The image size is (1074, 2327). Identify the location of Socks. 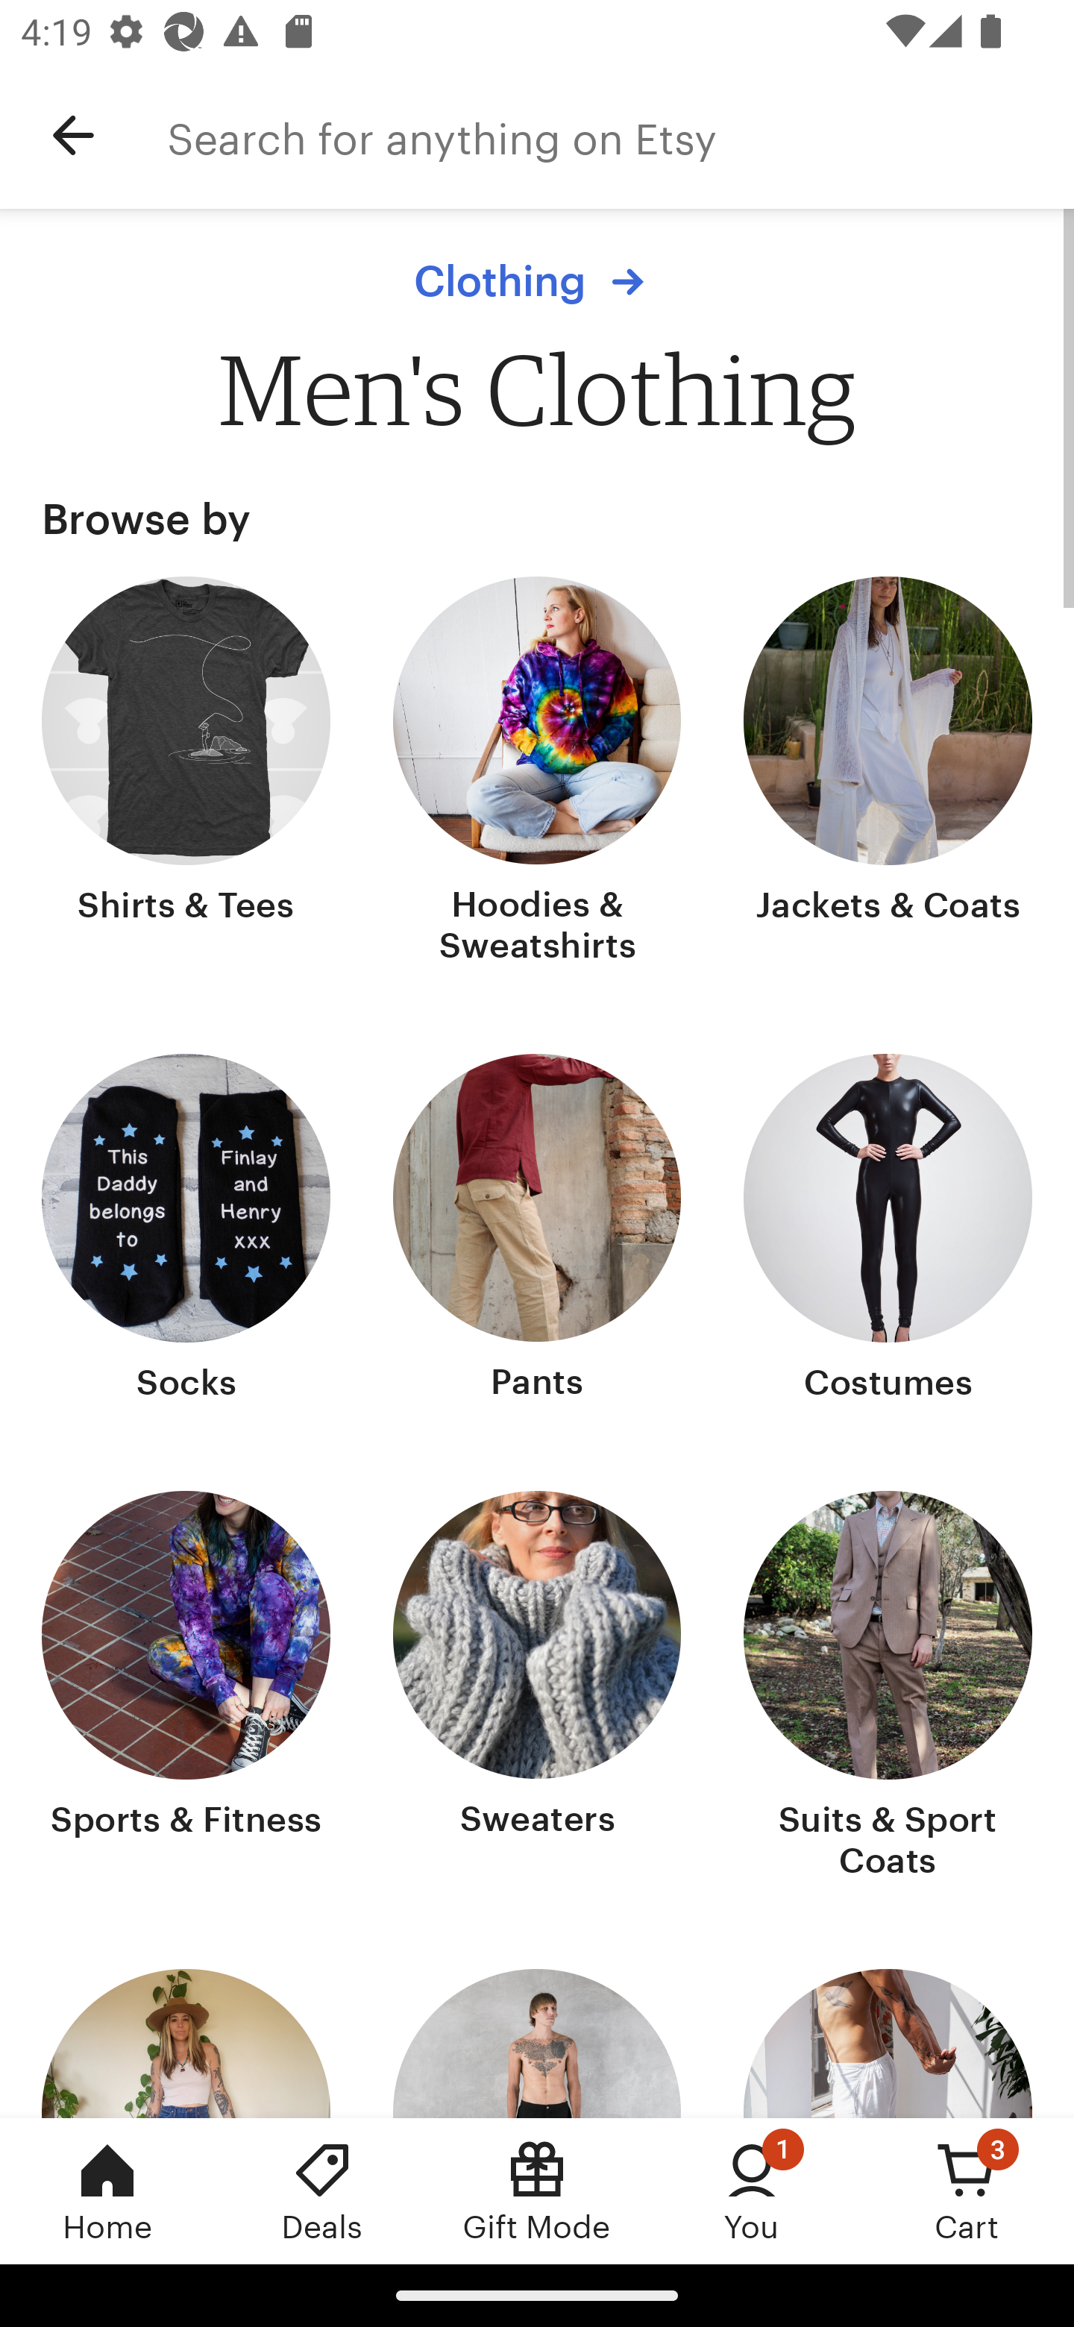
(186, 1231).